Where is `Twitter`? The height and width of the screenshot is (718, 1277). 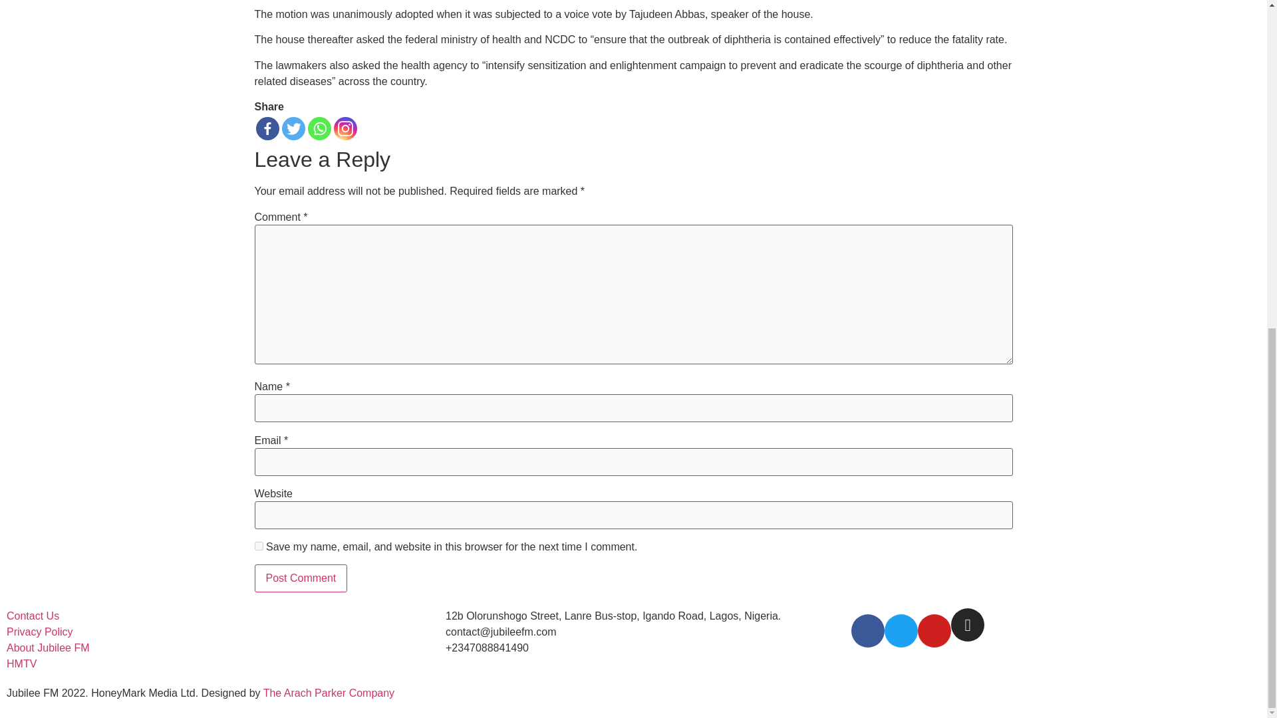
Twitter is located at coordinates (293, 128).